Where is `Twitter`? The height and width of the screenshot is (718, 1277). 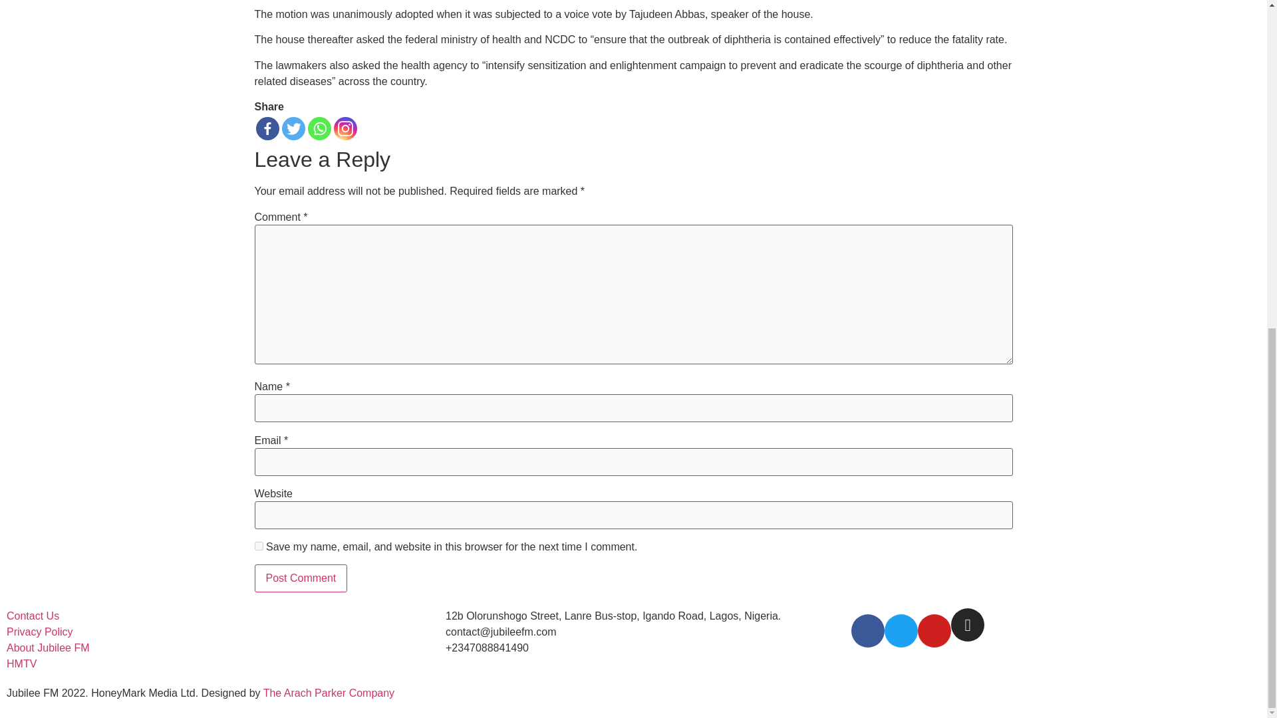
Twitter is located at coordinates (293, 128).